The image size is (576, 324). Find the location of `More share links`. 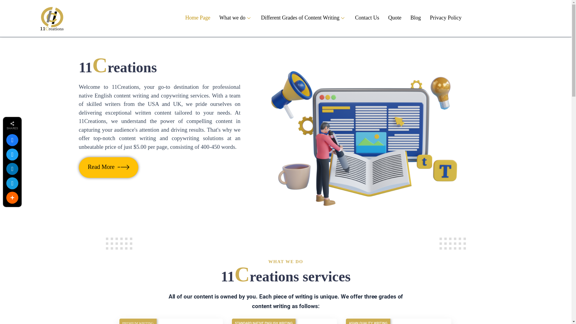

More share links is located at coordinates (12, 198).